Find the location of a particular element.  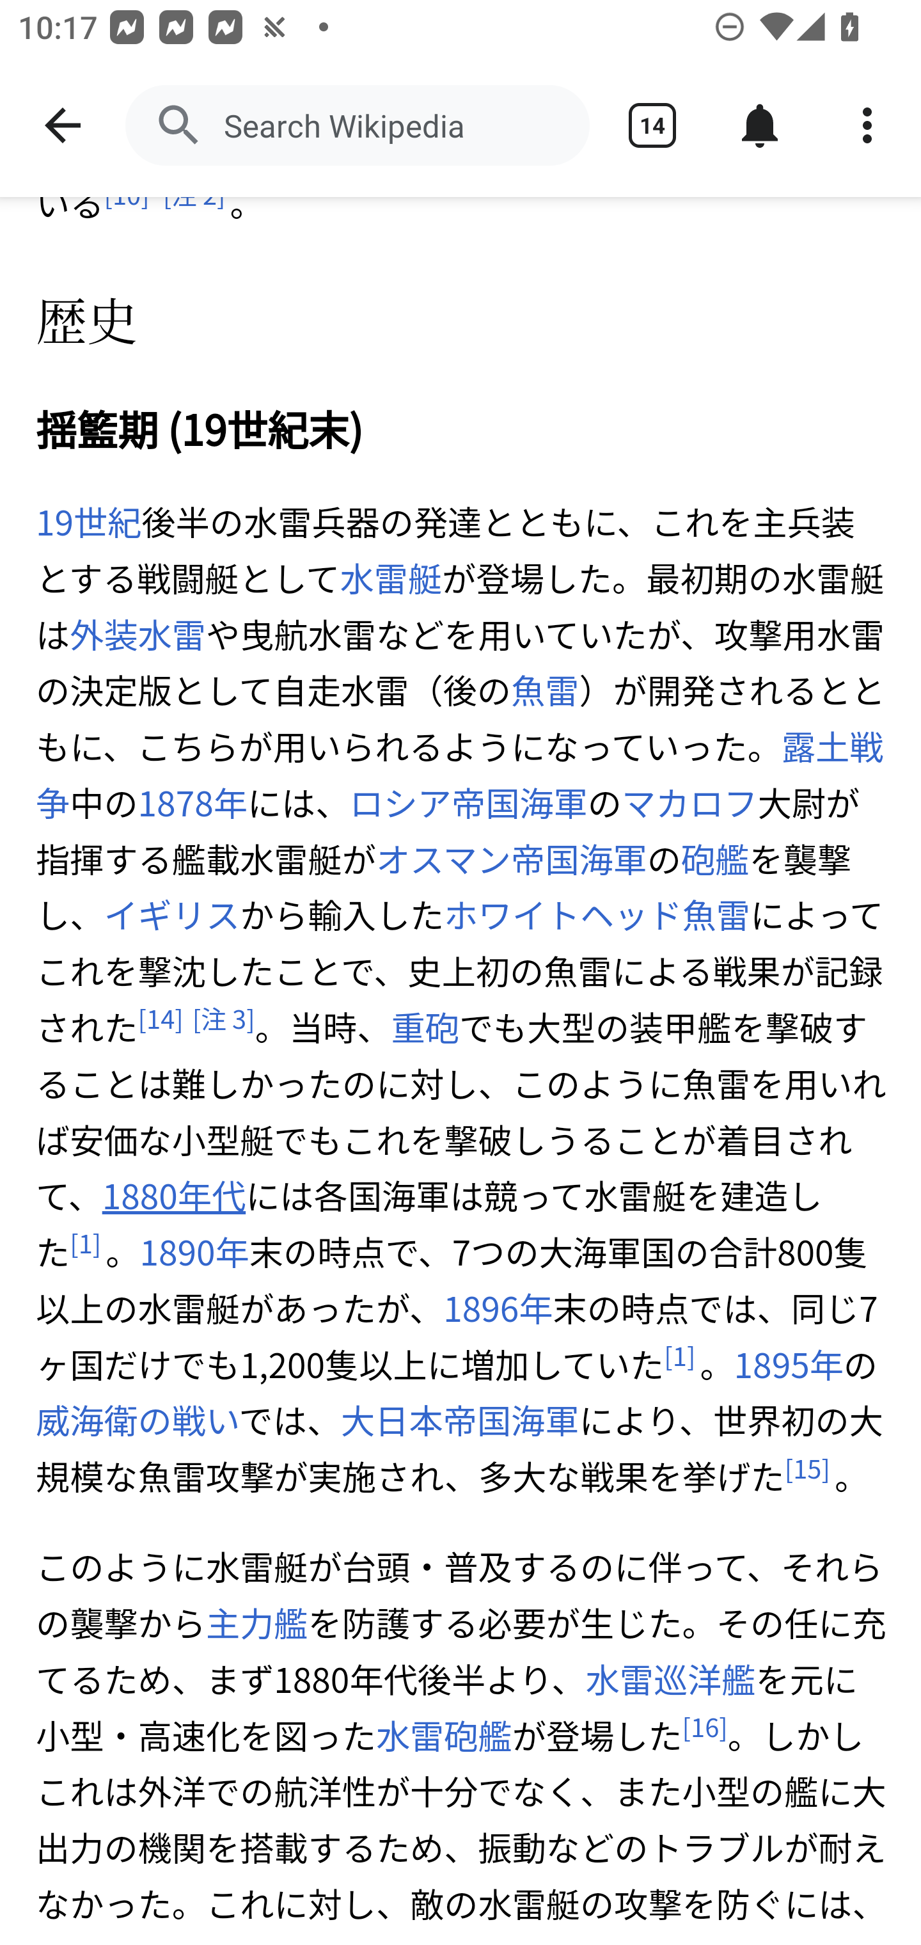

1878年 is located at coordinates (192, 802).